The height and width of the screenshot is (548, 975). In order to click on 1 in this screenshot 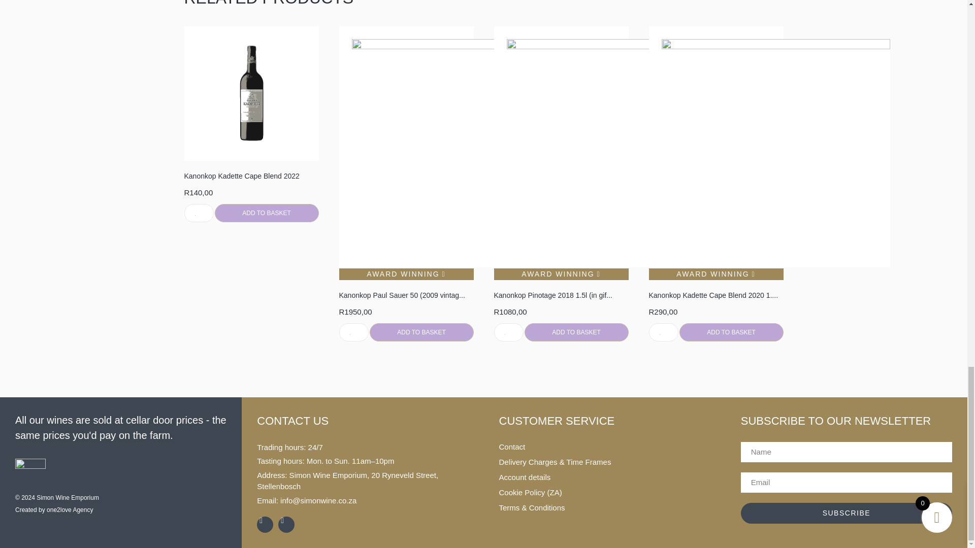, I will do `click(199, 213)`.